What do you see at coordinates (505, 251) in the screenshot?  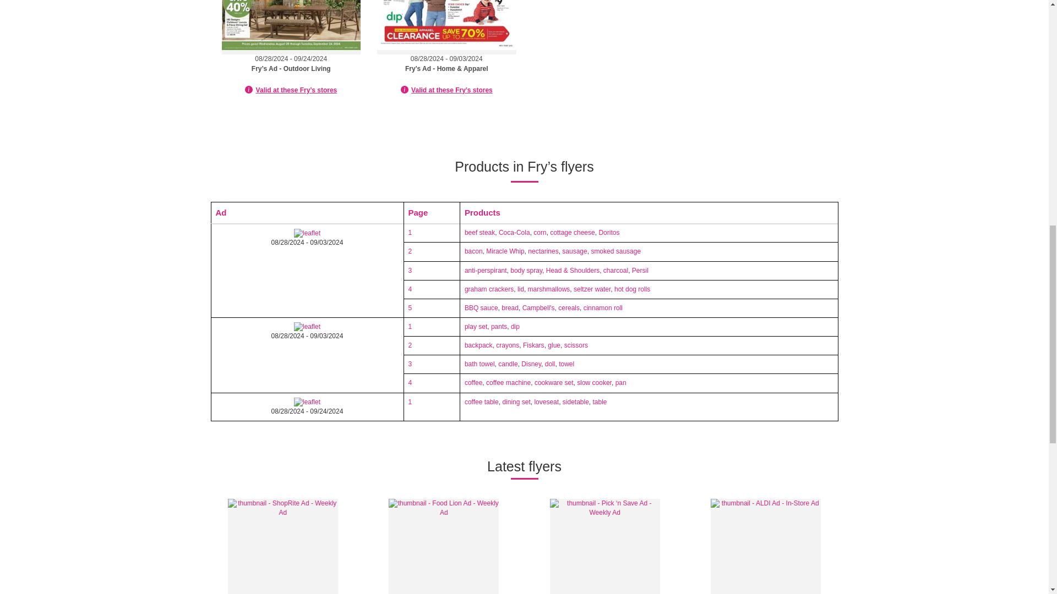 I see `Miracle Whip` at bounding box center [505, 251].